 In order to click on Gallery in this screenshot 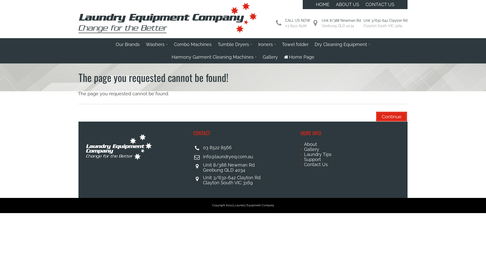, I will do `click(270, 57)`.